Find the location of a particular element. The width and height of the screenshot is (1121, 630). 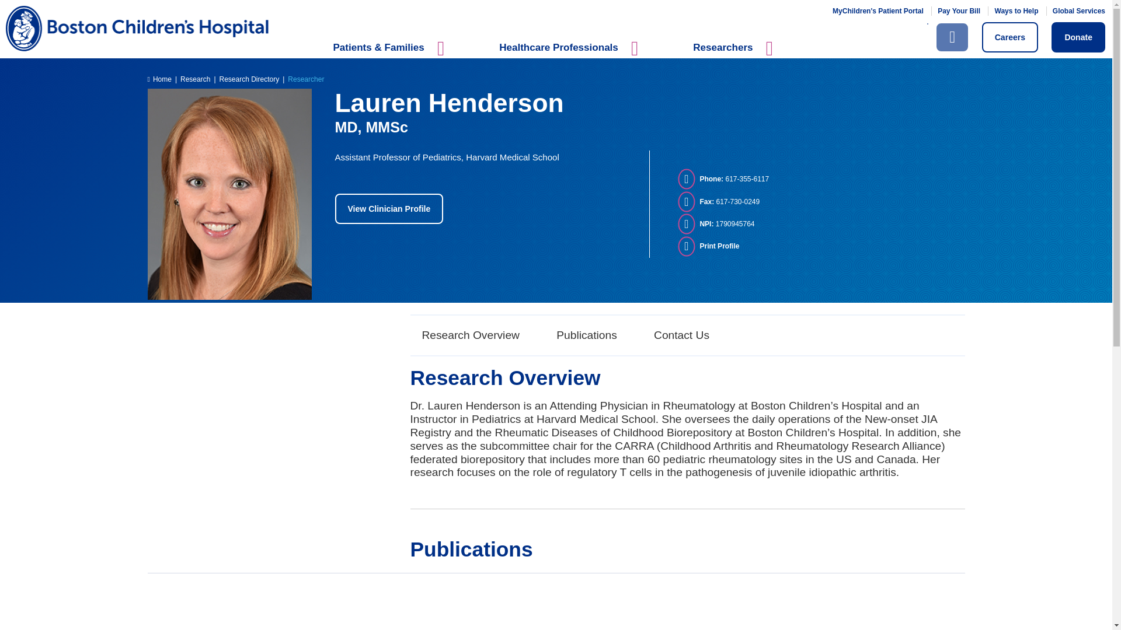

Expand menu Healthcare Professionals is located at coordinates (572, 54).